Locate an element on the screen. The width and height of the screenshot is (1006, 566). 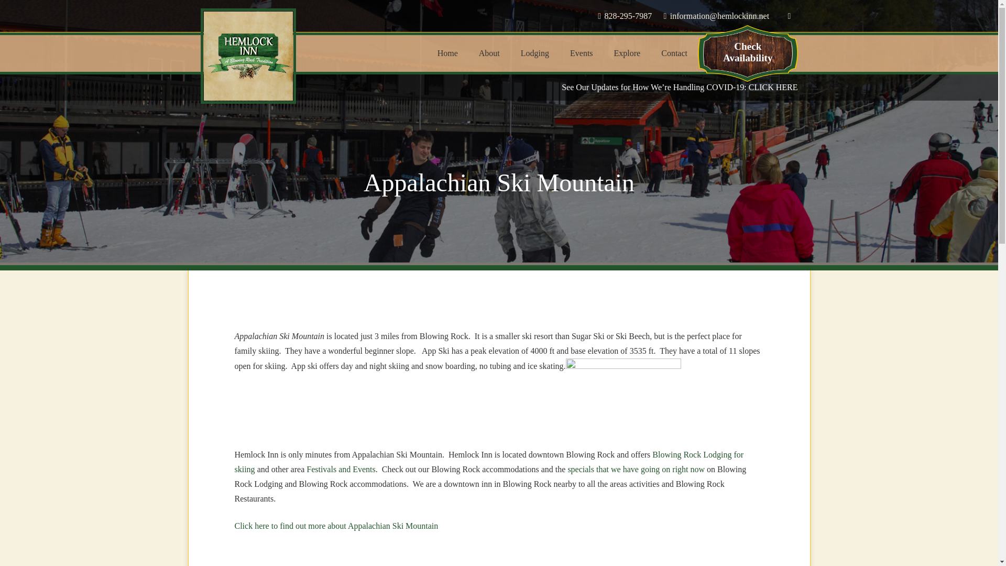
Home is located at coordinates (447, 53).